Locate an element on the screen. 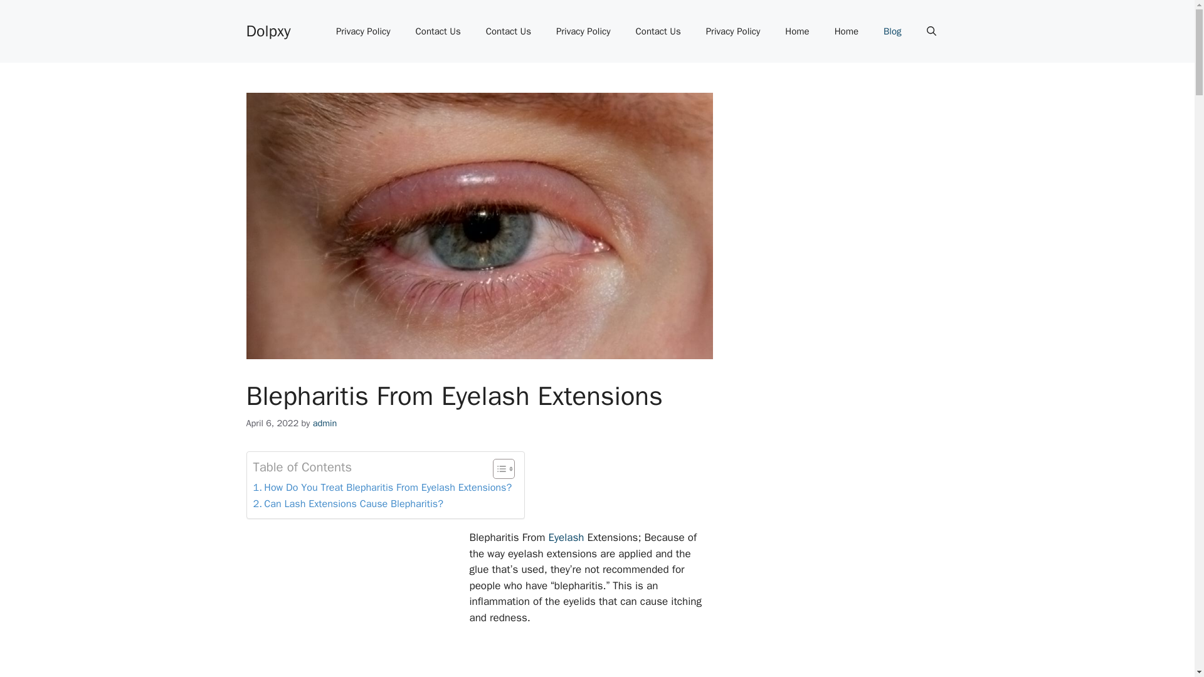 This screenshot has width=1204, height=677. Contact Us is located at coordinates (658, 31).